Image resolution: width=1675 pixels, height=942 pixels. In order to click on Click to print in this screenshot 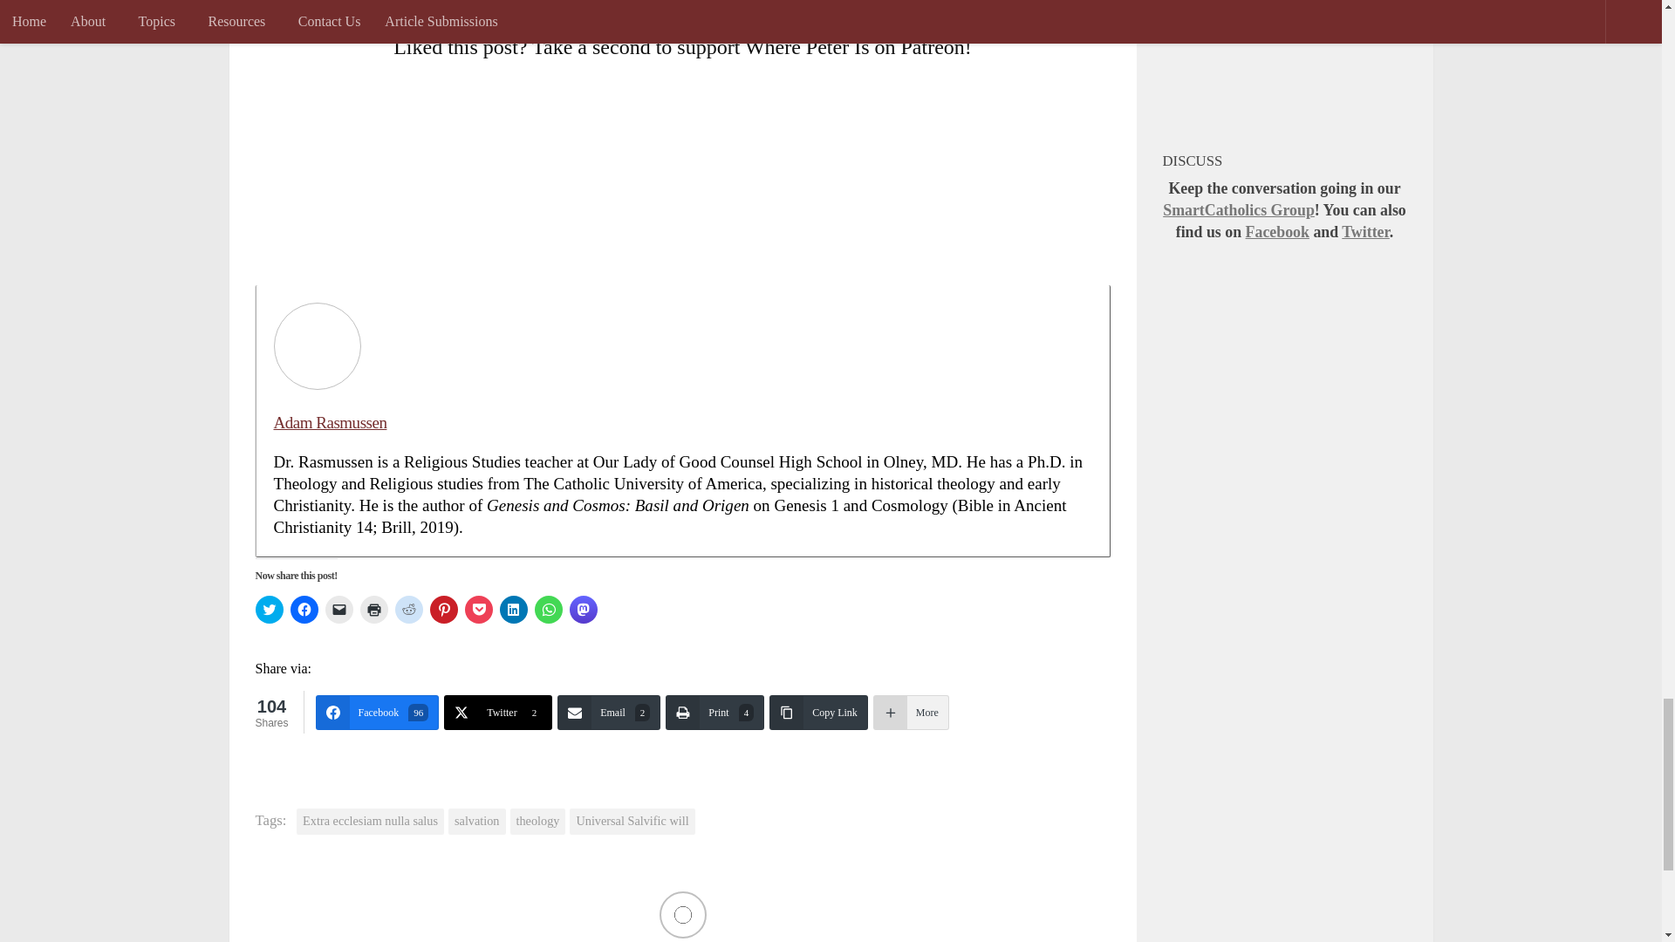, I will do `click(373, 609)`.